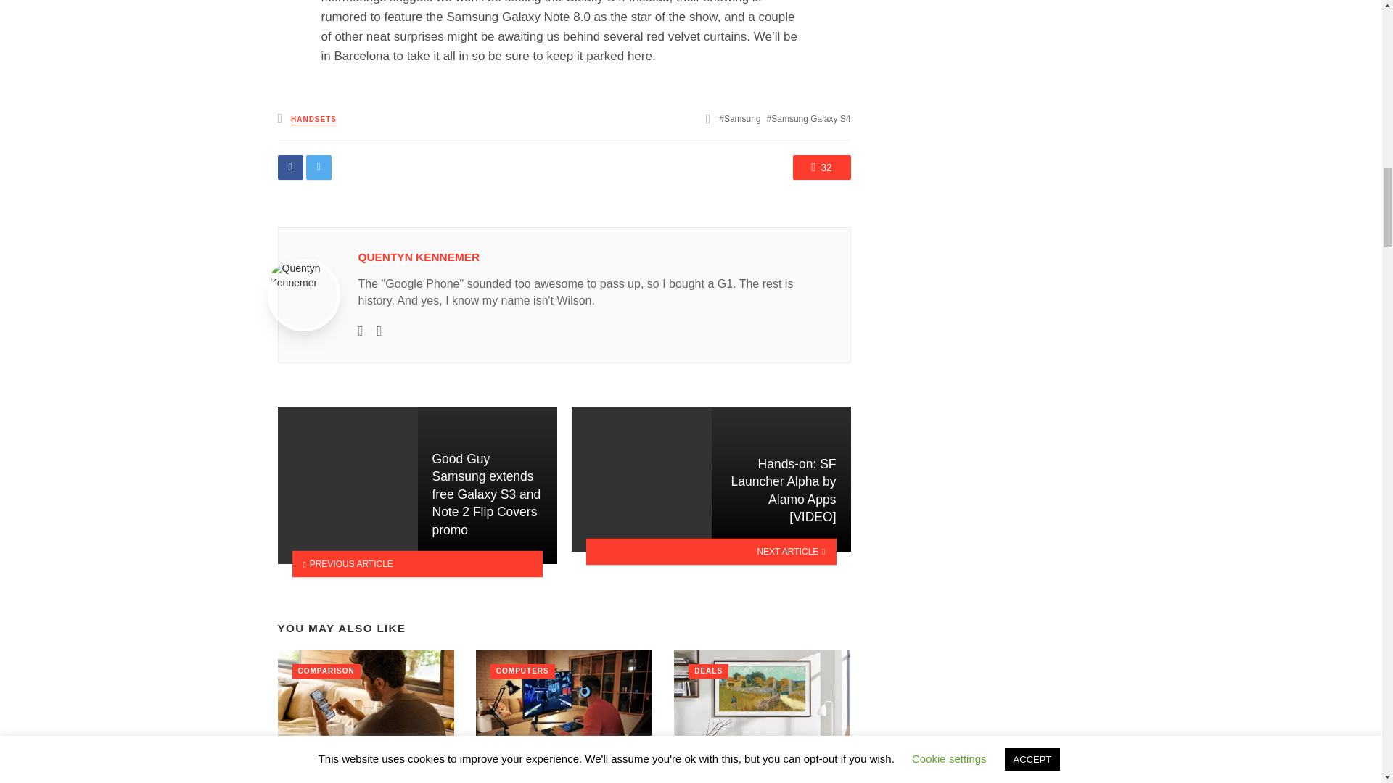 The image size is (1393, 783). Describe the element at coordinates (419, 257) in the screenshot. I see `Posts by Quentyn Kennemer` at that location.